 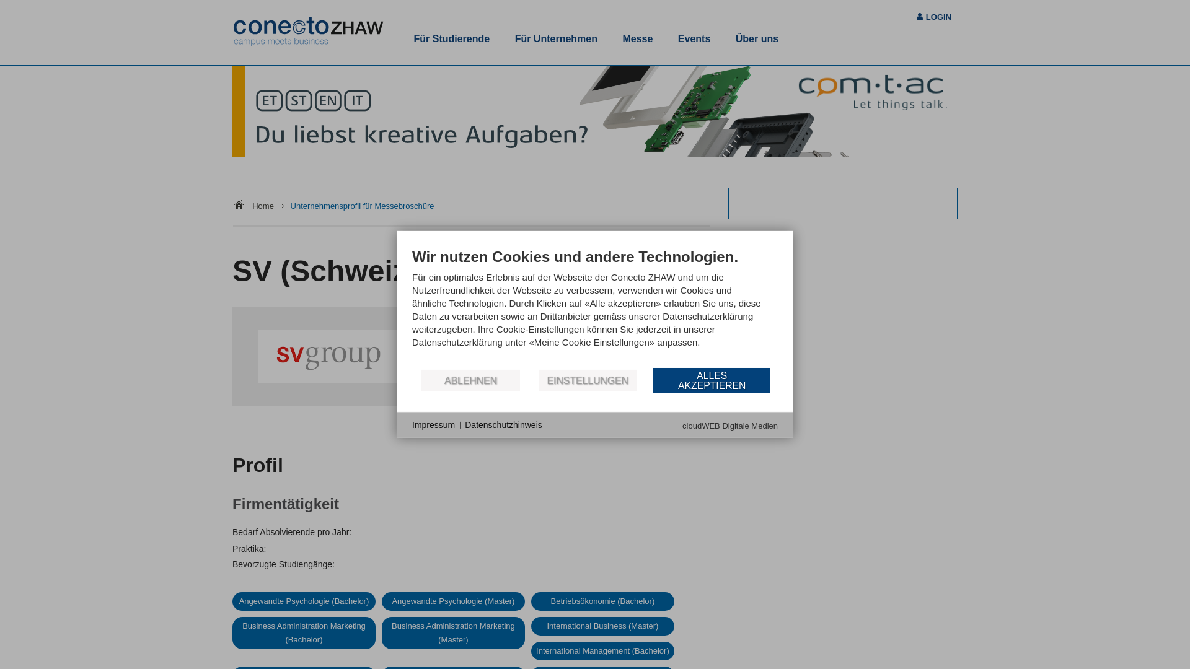 I want to click on ABLEHNEN, so click(x=471, y=380).